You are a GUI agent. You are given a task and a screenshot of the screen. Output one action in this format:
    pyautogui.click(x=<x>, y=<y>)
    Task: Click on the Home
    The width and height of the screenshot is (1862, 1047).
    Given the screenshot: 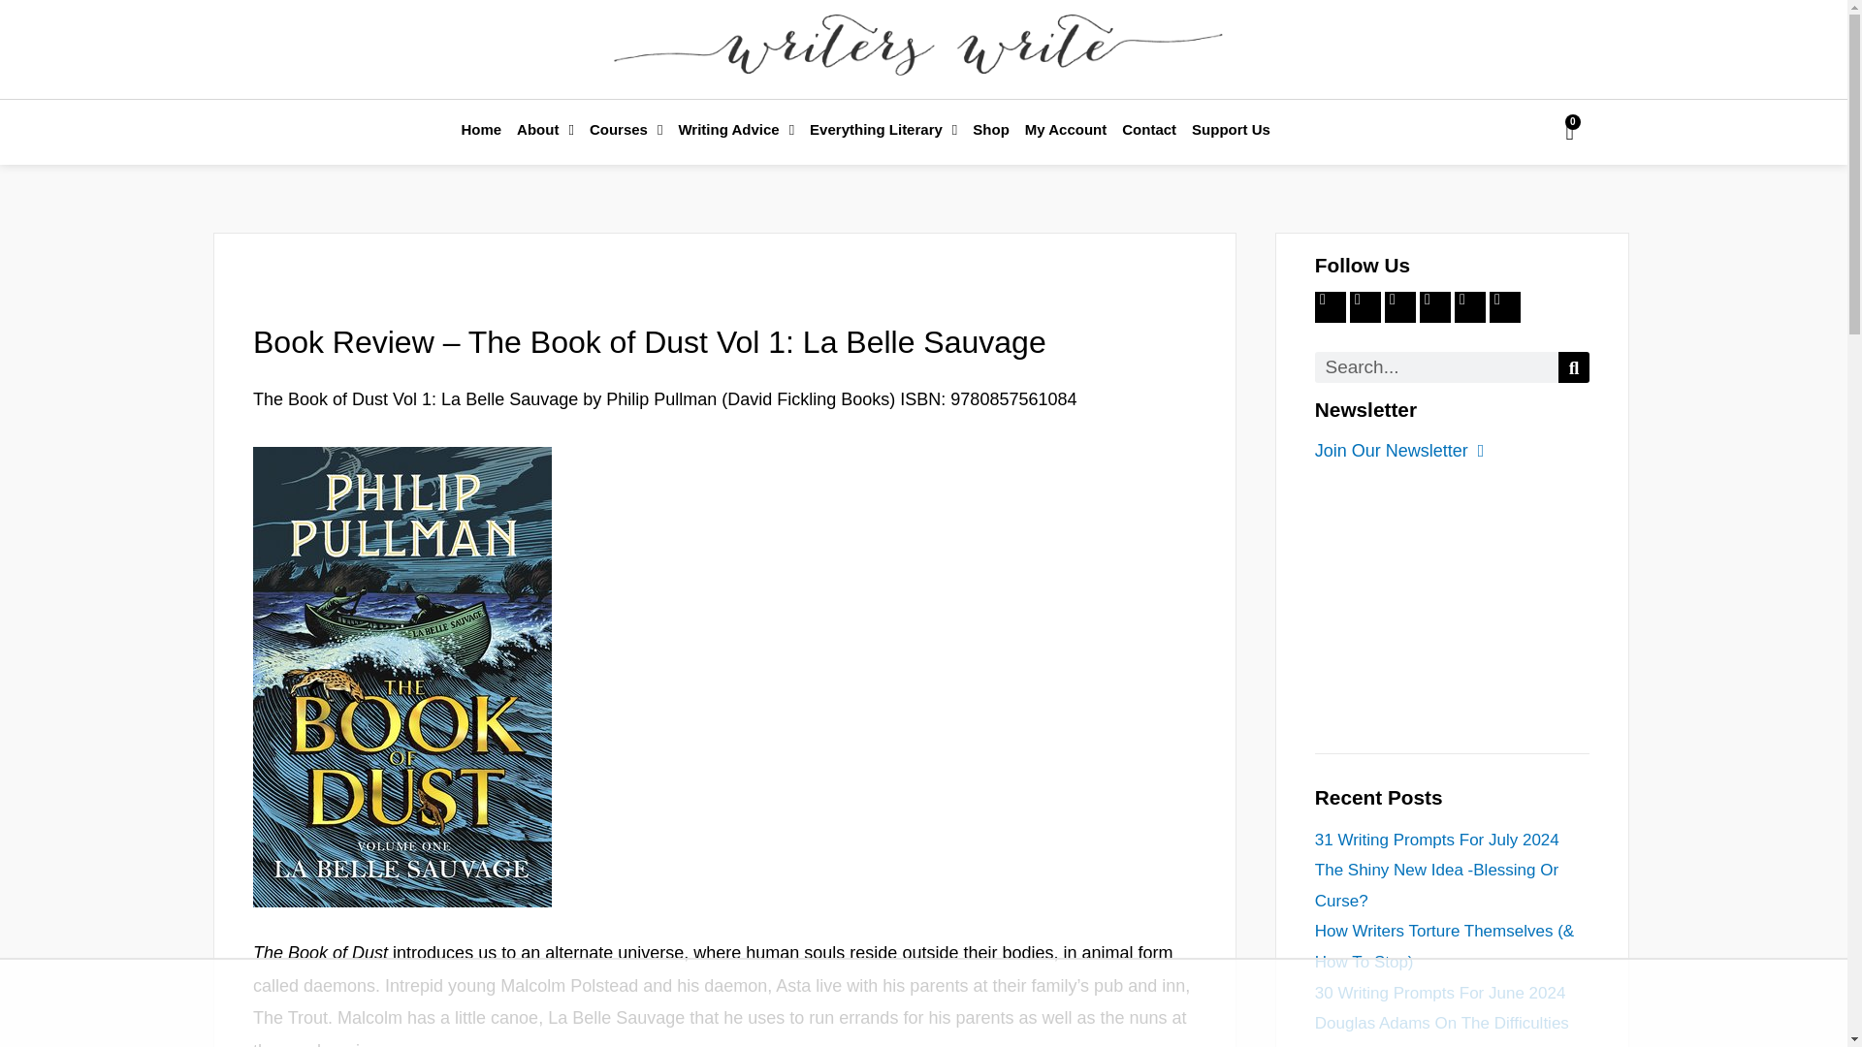 What is the action you would take?
    pyautogui.click(x=480, y=130)
    